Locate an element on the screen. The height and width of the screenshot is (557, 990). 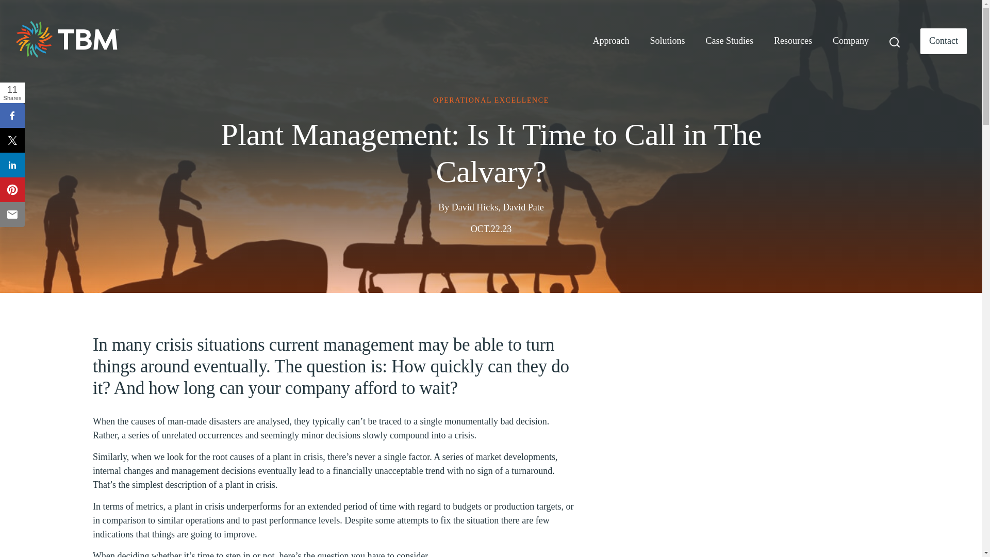
Solutions is located at coordinates (667, 41).